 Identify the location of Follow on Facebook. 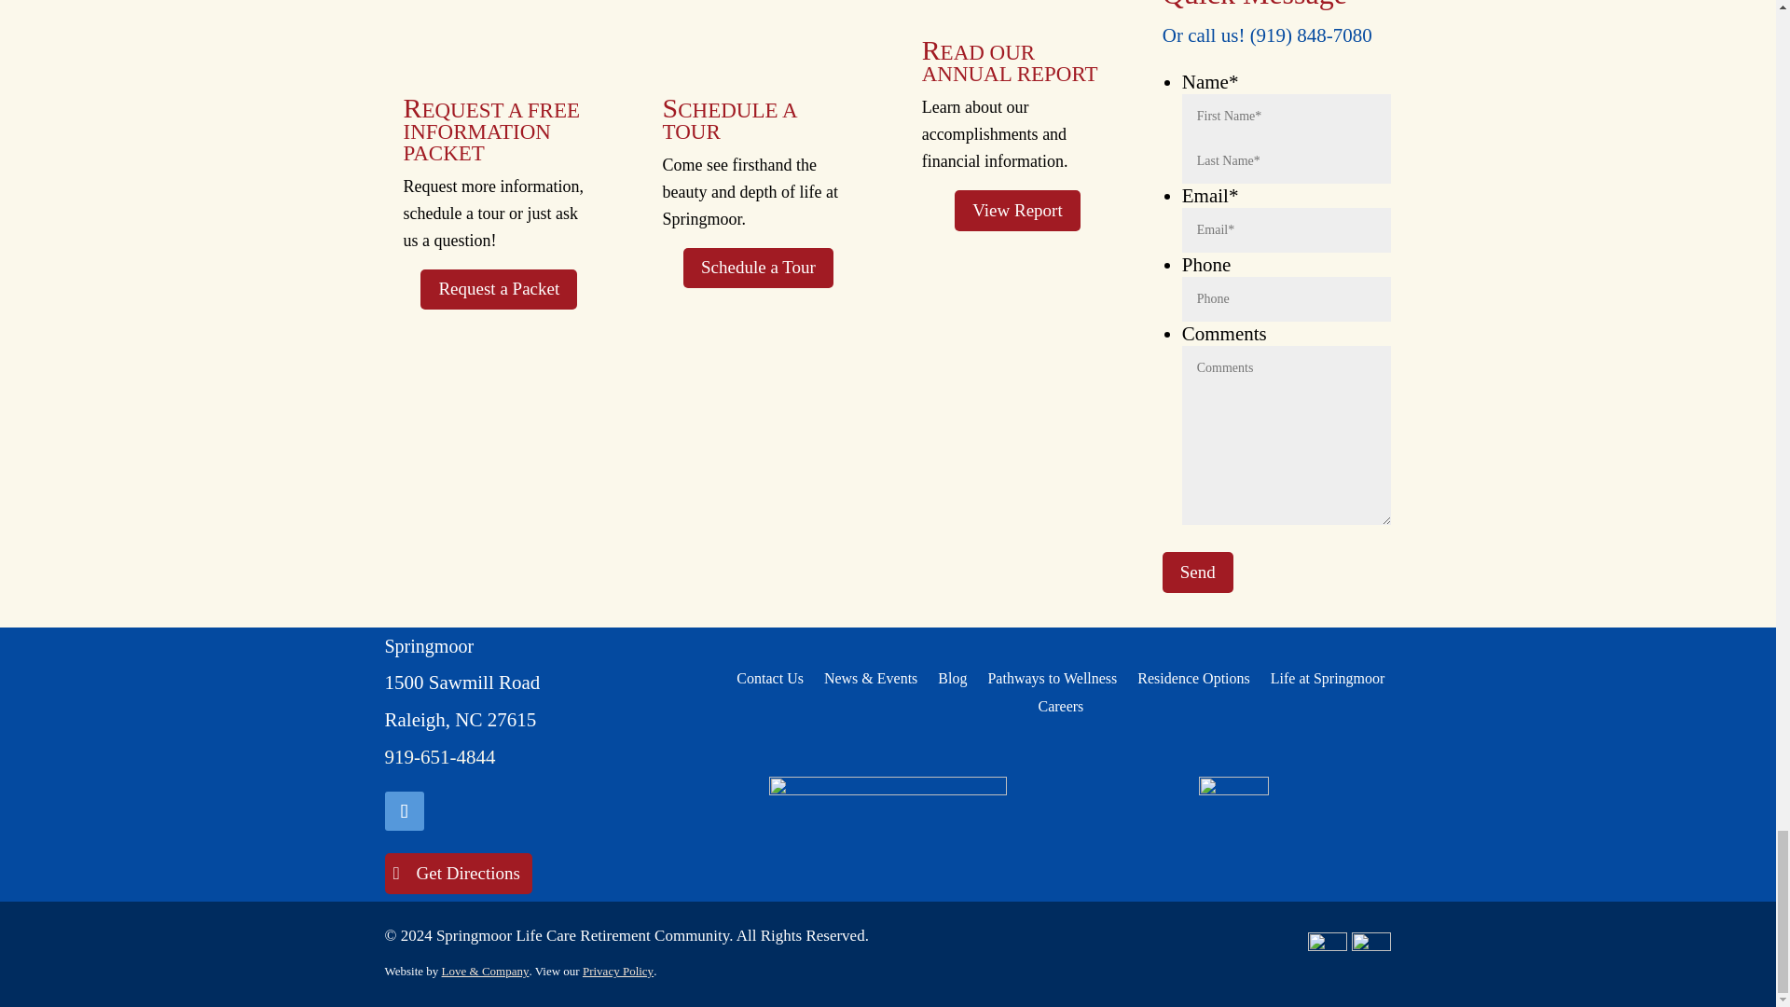
(403, 811).